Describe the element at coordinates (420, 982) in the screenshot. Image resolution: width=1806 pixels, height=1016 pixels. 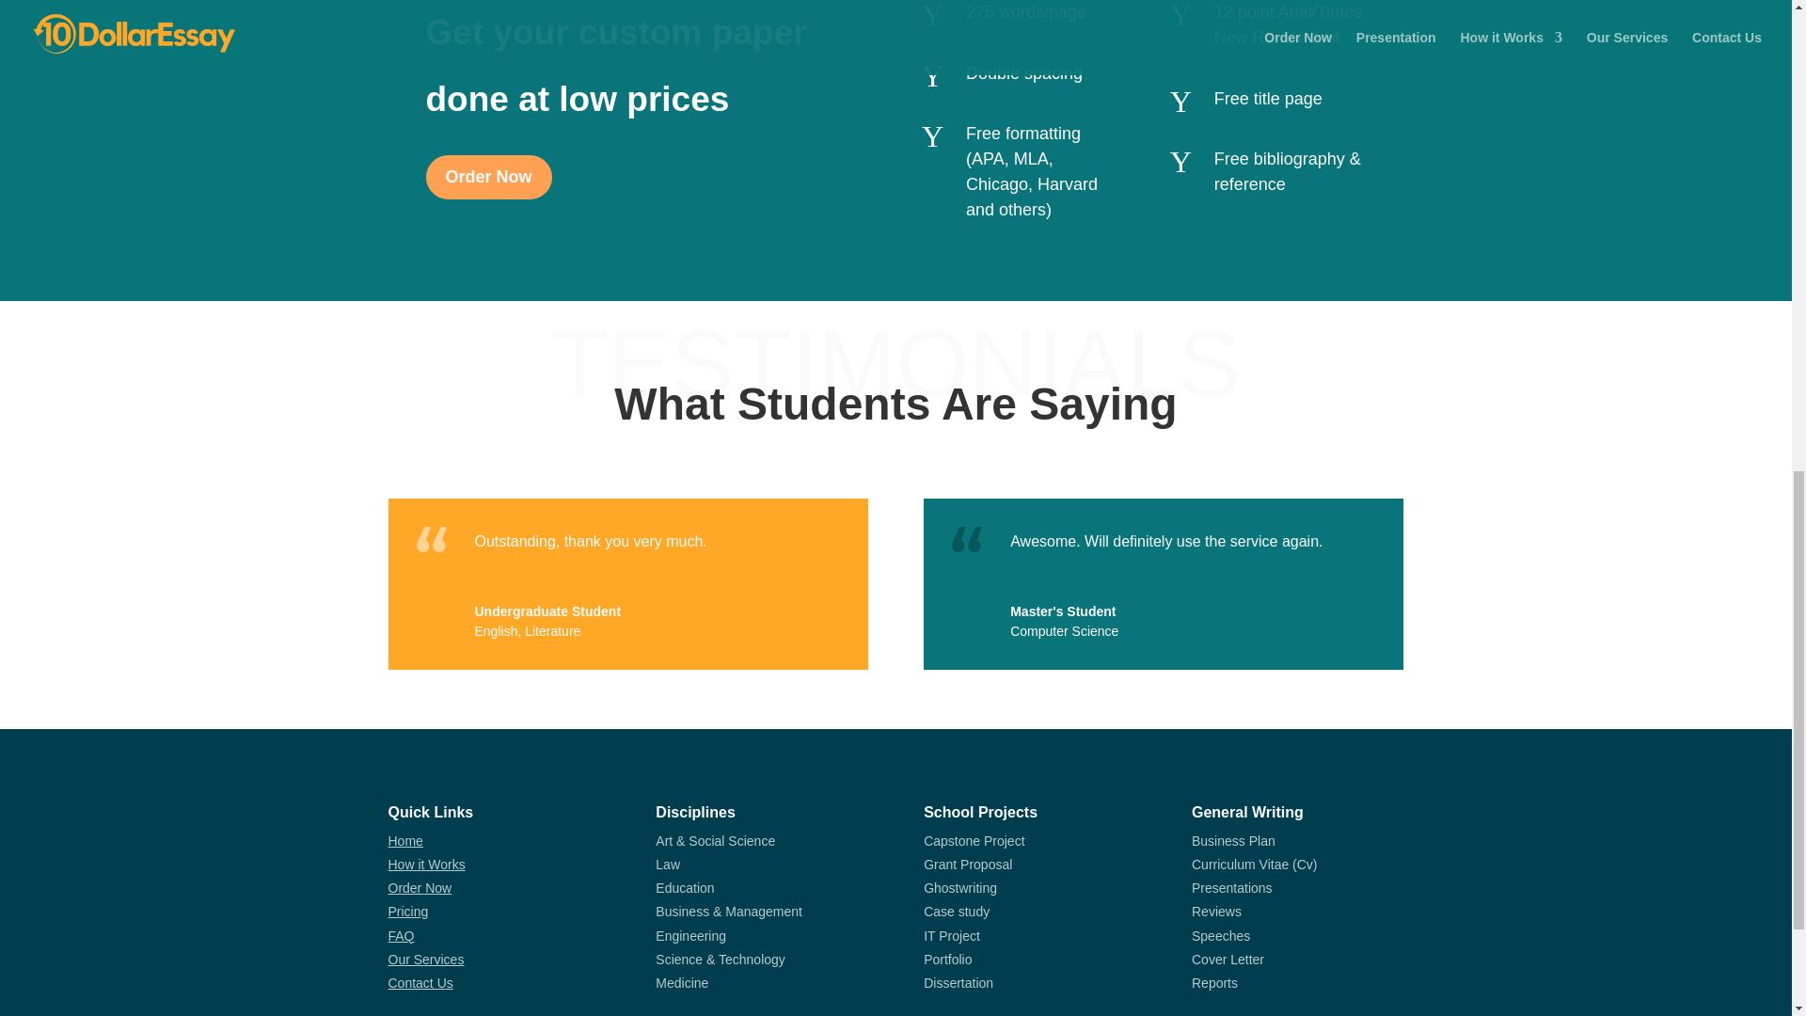
I see `Contact Us` at that location.